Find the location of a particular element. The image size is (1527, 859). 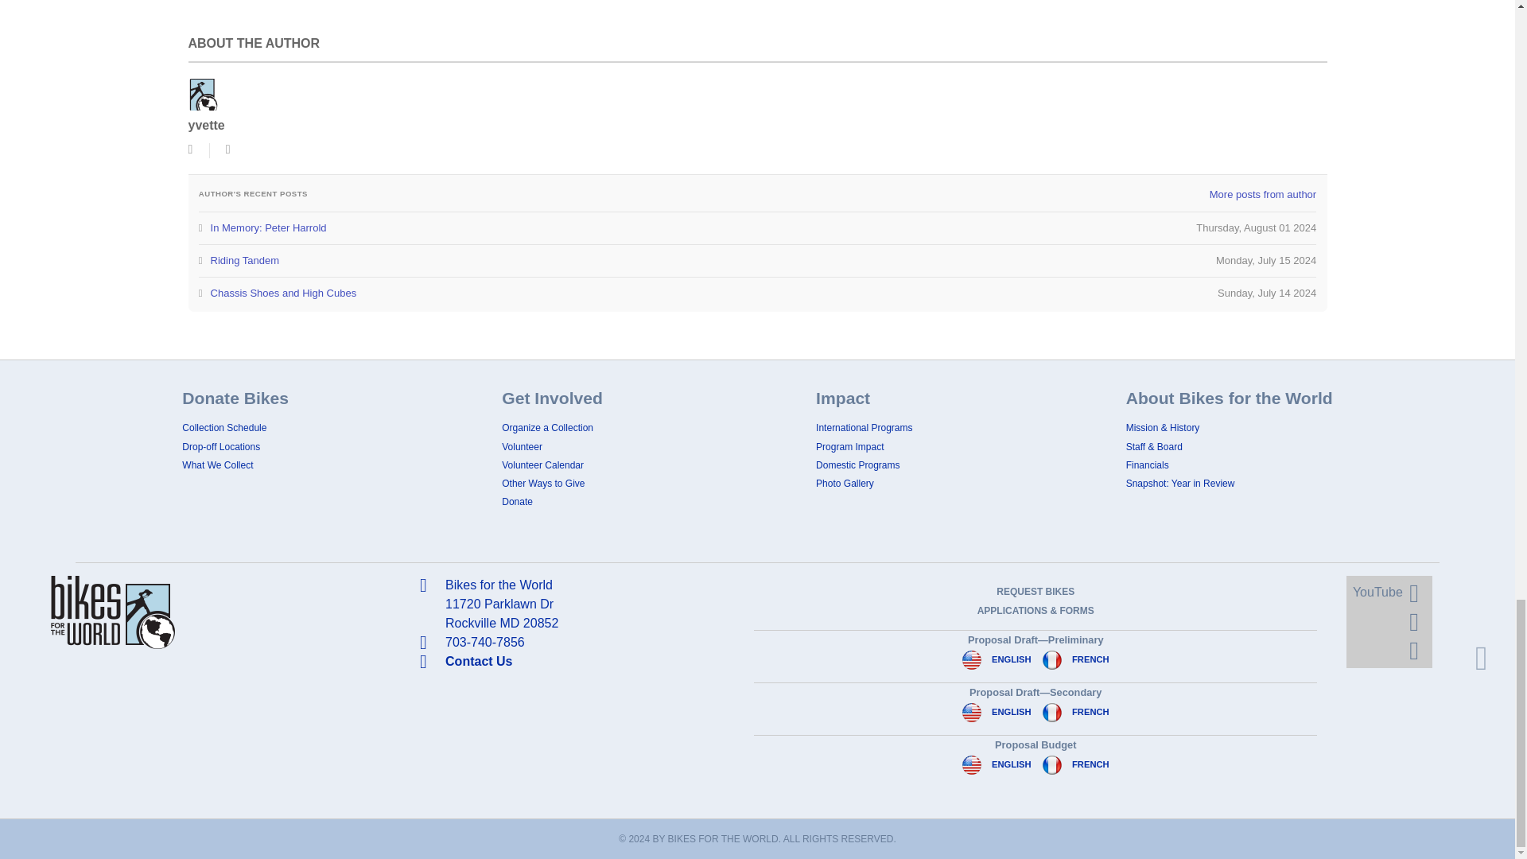

What We Collect is located at coordinates (217, 464).